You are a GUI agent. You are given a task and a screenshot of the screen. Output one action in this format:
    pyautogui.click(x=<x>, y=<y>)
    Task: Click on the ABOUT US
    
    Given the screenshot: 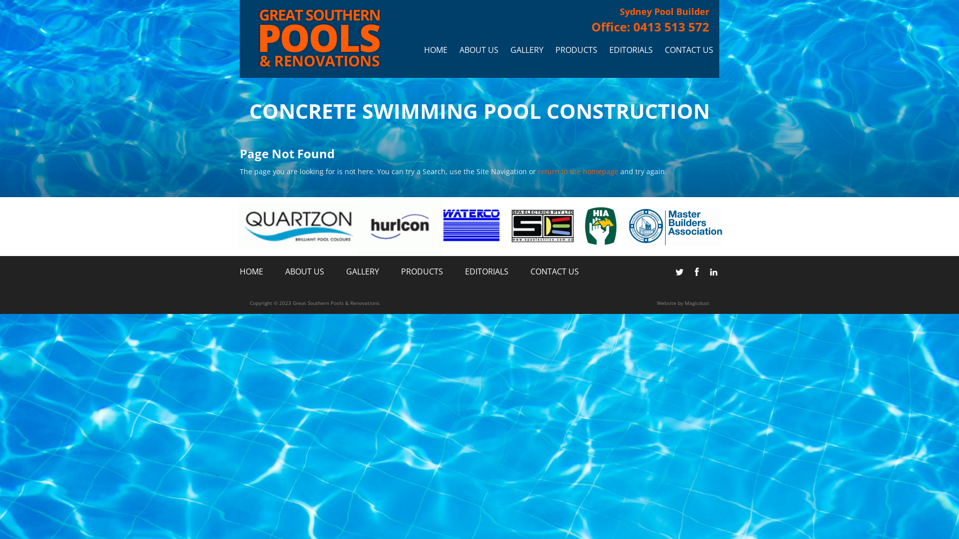 What is the action you would take?
    pyautogui.click(x=479, y=50)
    